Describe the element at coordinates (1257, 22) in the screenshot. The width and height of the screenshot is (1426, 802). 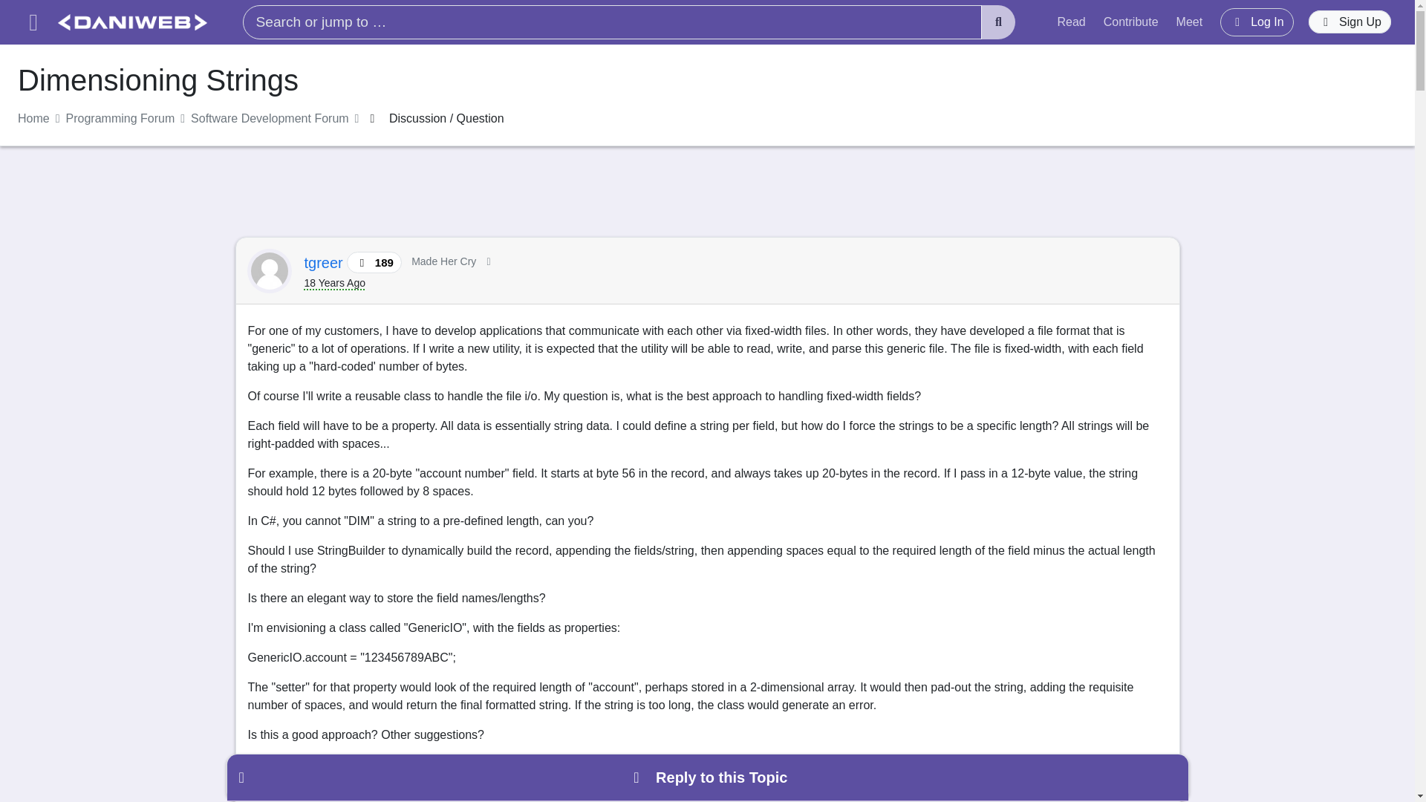
I see `Log In` at that location.